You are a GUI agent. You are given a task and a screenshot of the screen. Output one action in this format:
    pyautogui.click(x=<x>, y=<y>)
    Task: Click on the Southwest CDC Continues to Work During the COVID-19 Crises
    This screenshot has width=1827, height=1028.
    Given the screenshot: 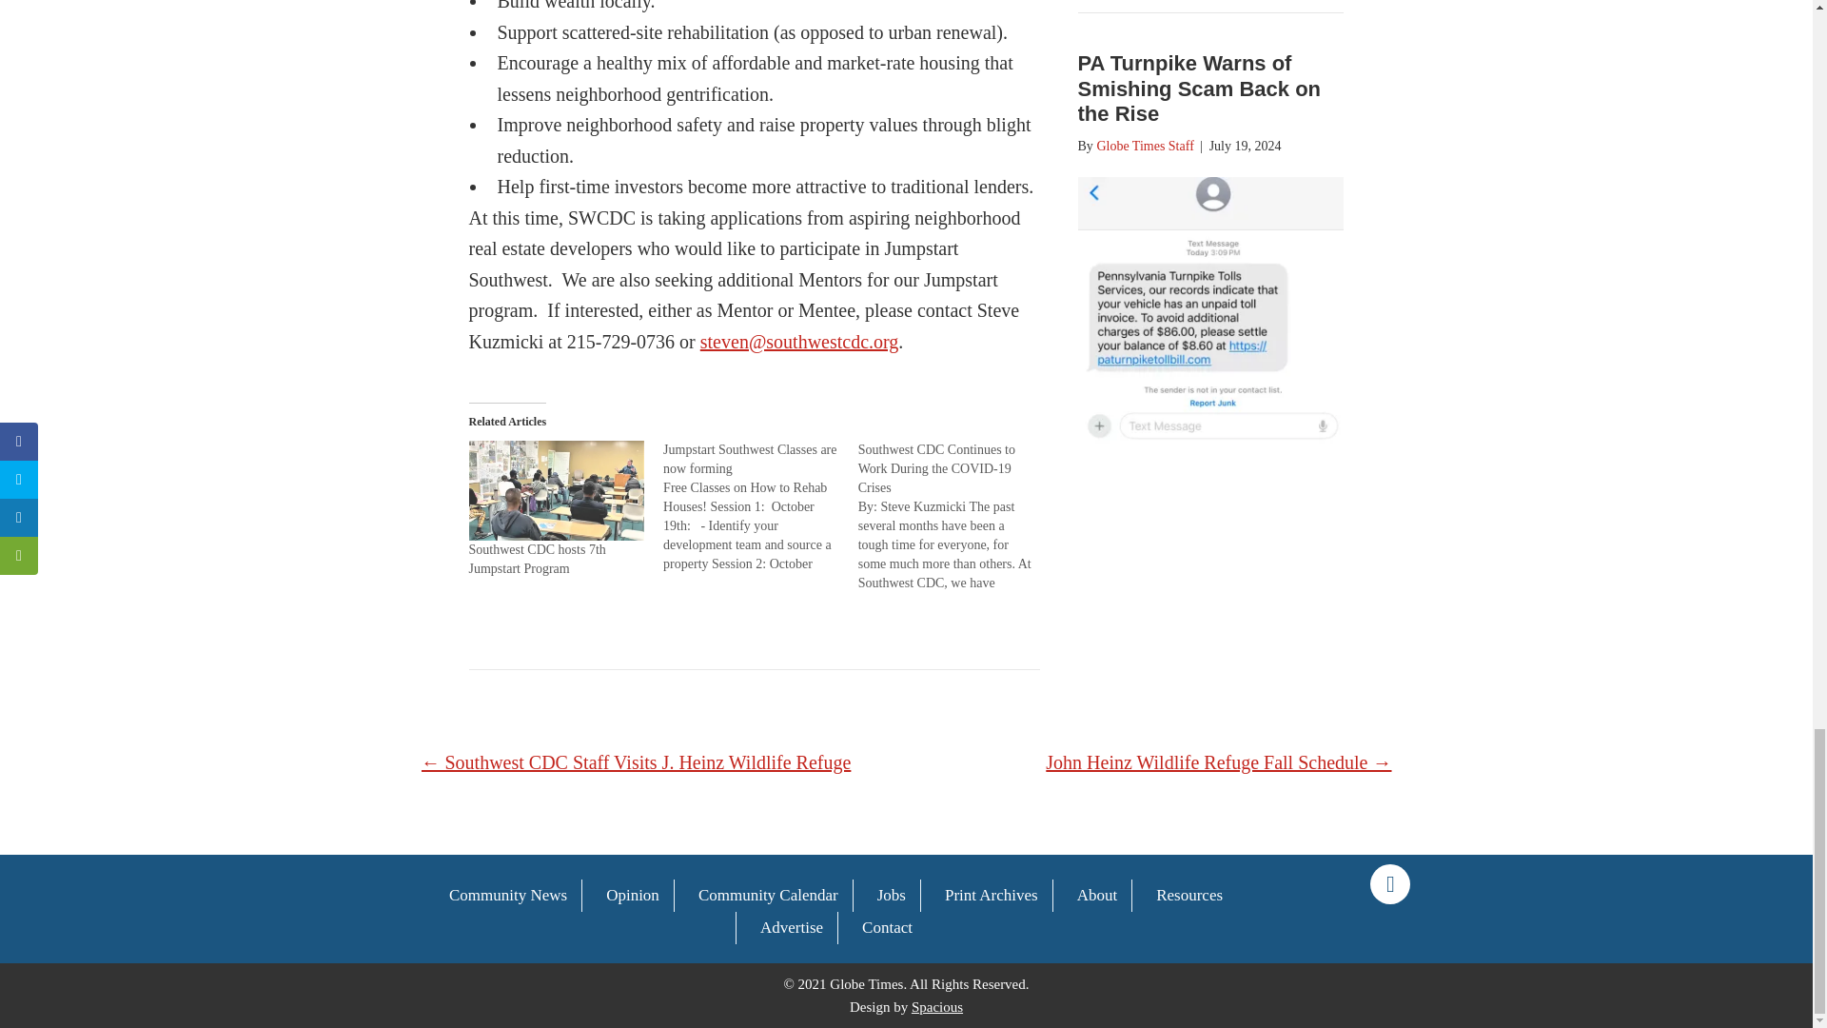 What is the action you would take?
    pyautogui.click(x=936, y=468)
    